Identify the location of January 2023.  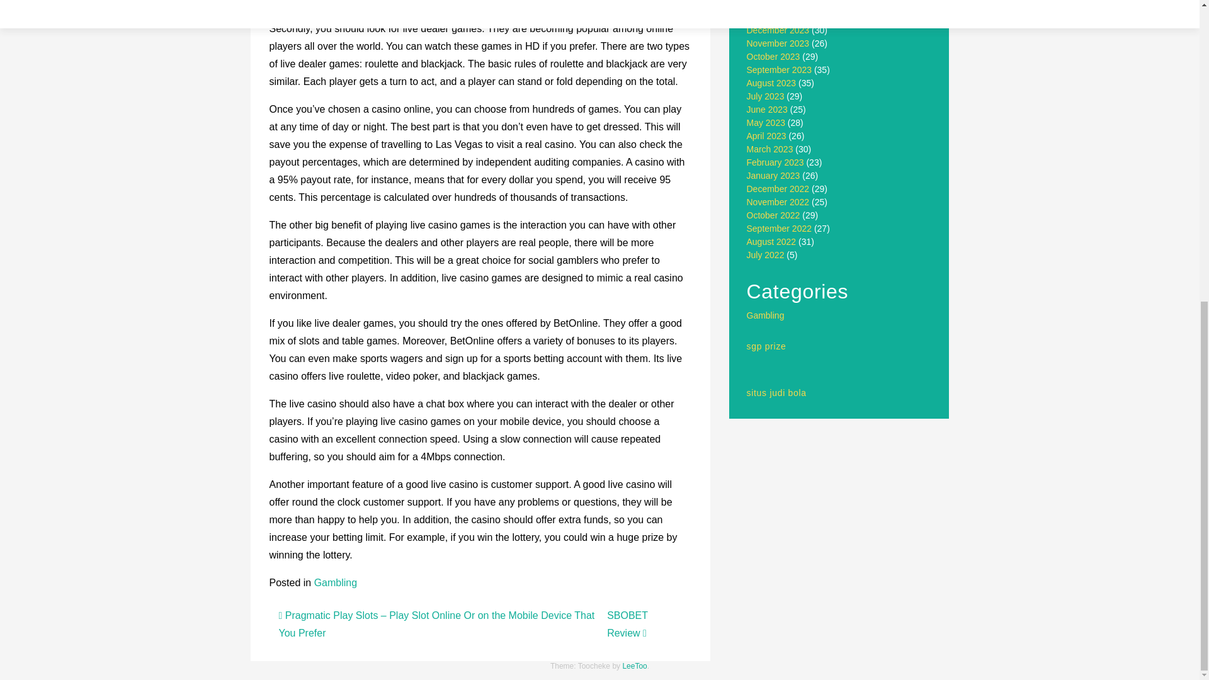
(773, 176).